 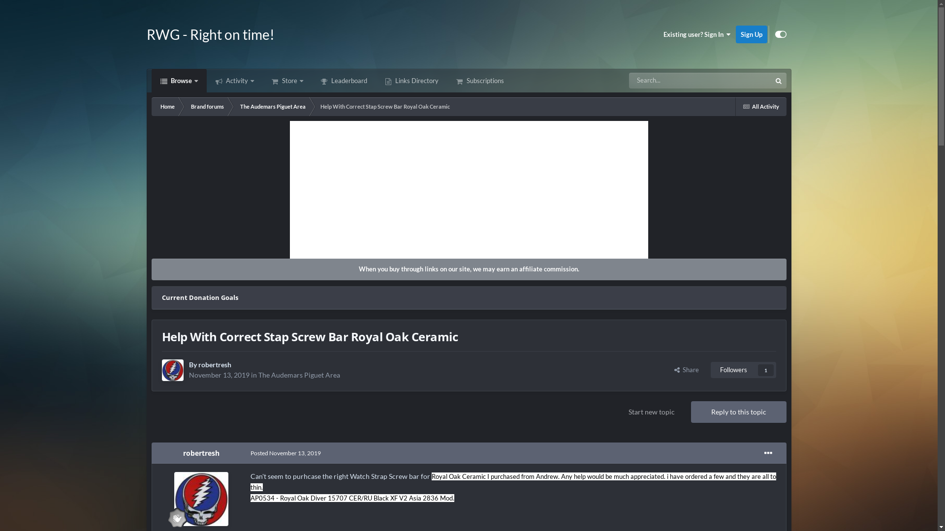 What do you see at coordinates (299, 375) in the screenshot?
I see `The Audemars Piguet Area` at bounding box center [299, 375].